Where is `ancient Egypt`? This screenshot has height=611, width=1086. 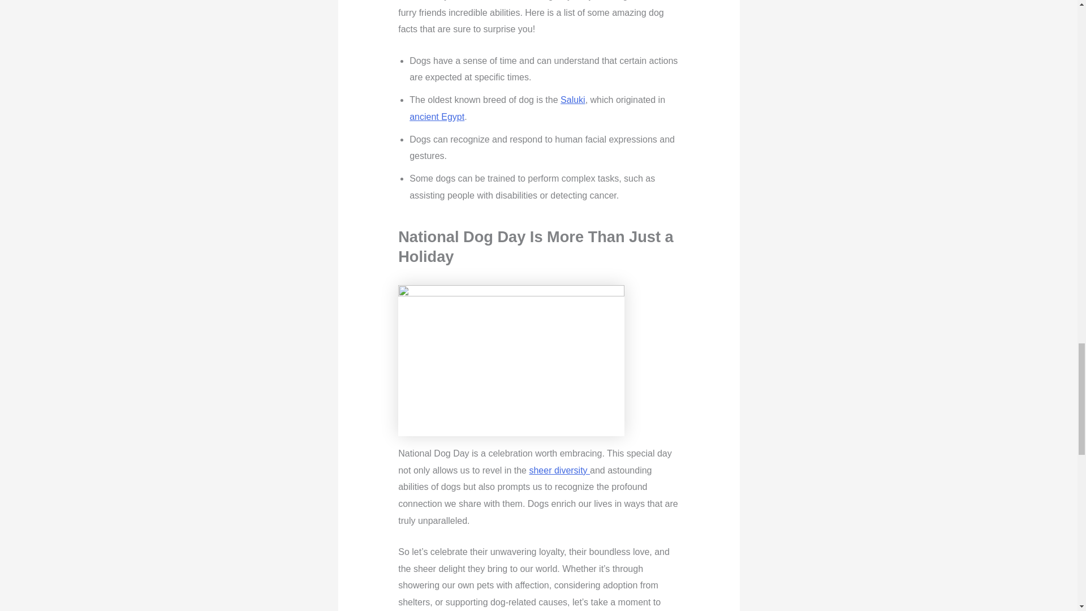 ancient Egypt is located at coordinates (437, 117).